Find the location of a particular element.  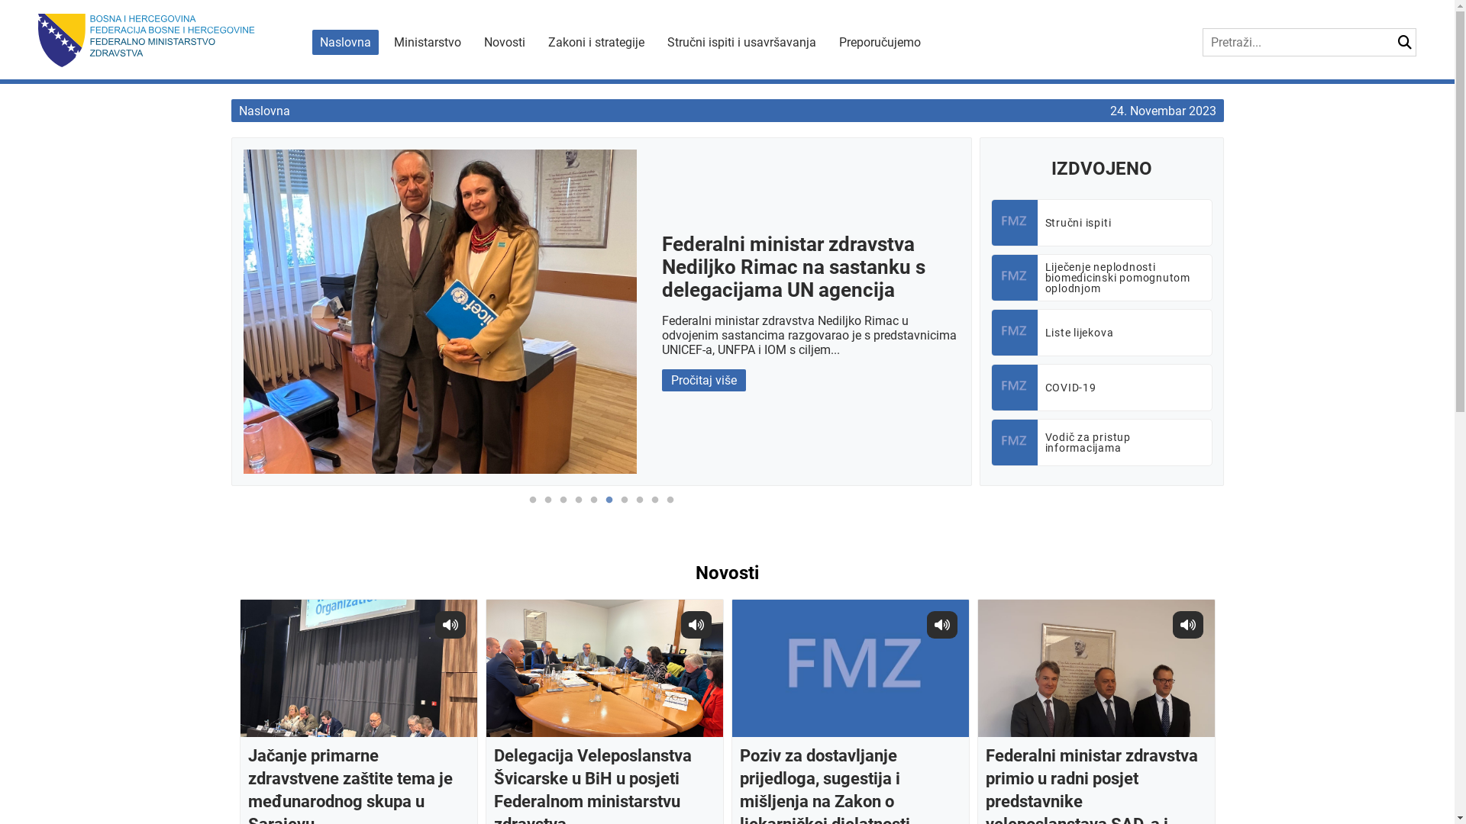

Ministarstvo is located at coordinates (428, 43).